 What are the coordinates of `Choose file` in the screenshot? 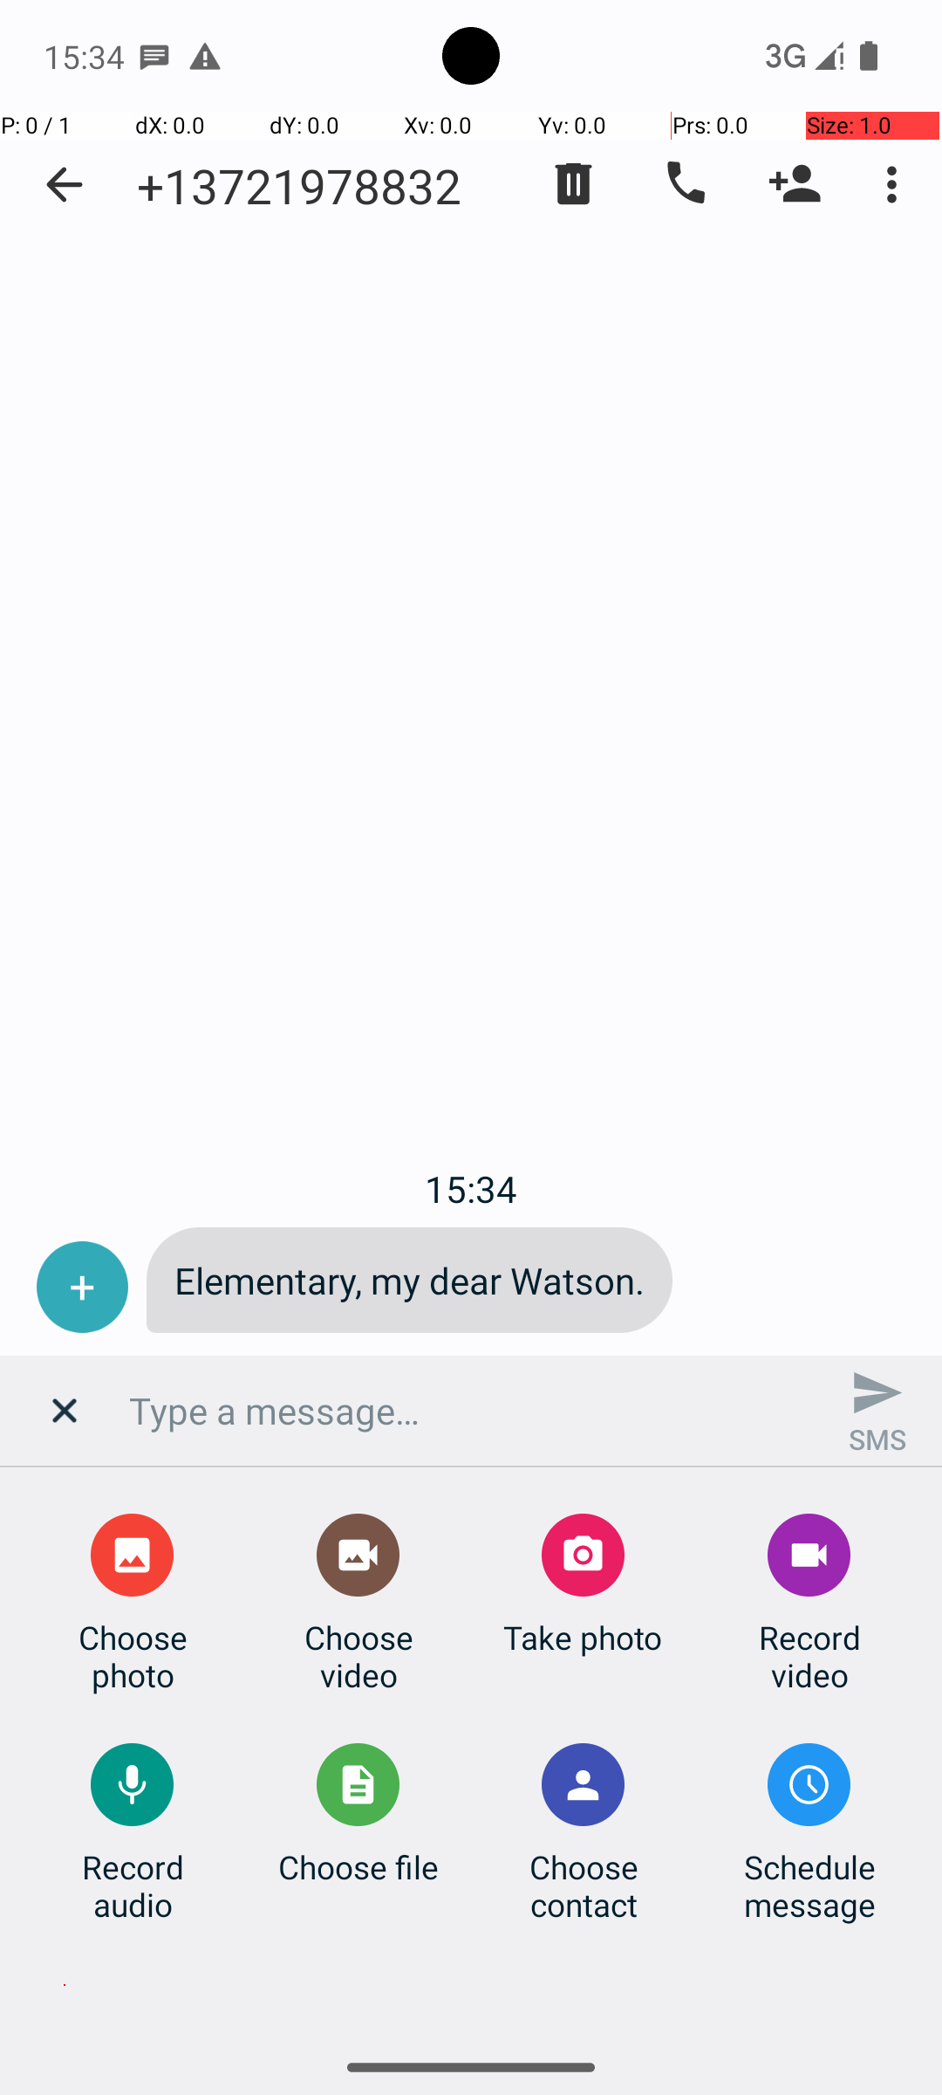 It's located at (358, 1866).